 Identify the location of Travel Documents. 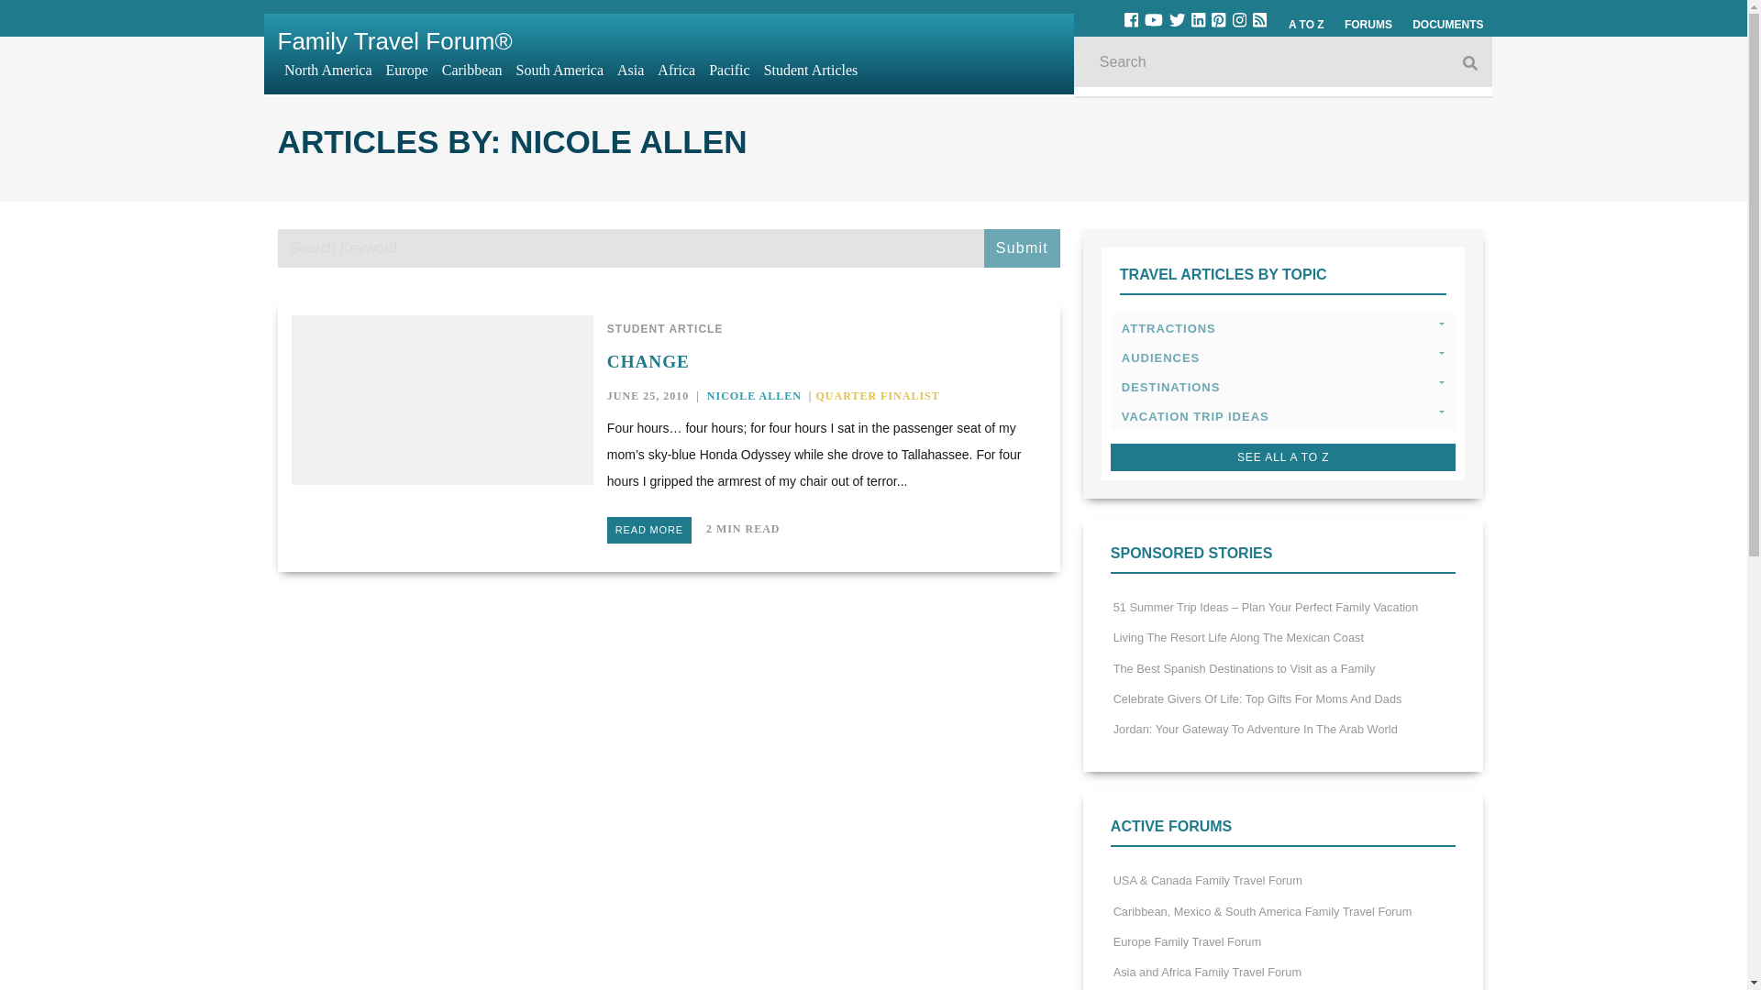
(1447, 25).